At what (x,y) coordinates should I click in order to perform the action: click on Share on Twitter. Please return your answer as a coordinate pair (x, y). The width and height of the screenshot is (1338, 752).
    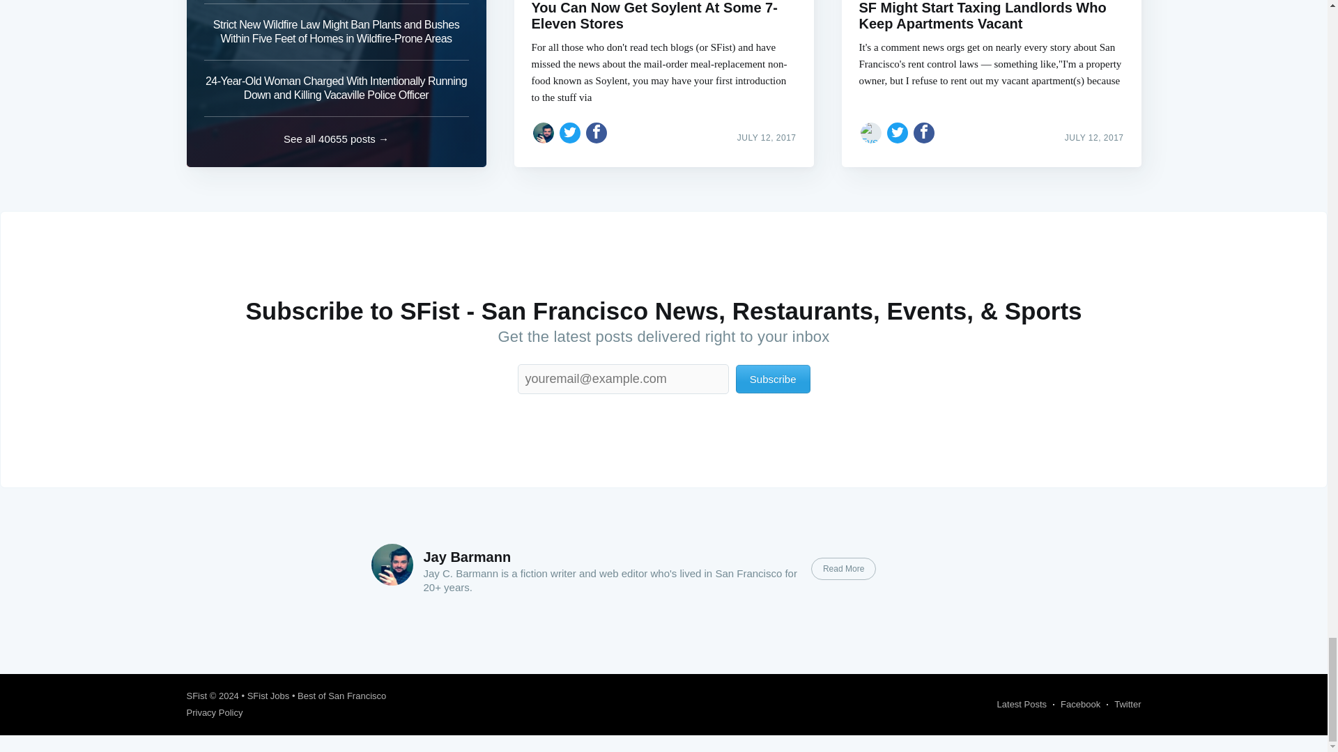
    Looking at the image, I should click on (570, 132).